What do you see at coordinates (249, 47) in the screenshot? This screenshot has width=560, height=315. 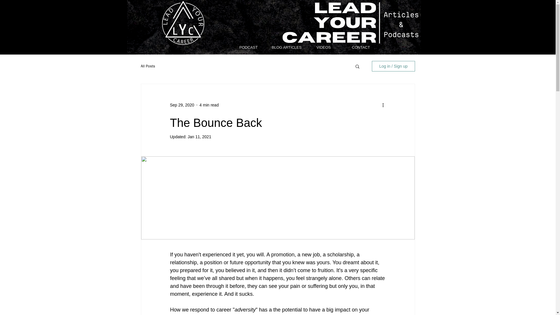 I see `PODCAST` at bounding box center [249, 47].